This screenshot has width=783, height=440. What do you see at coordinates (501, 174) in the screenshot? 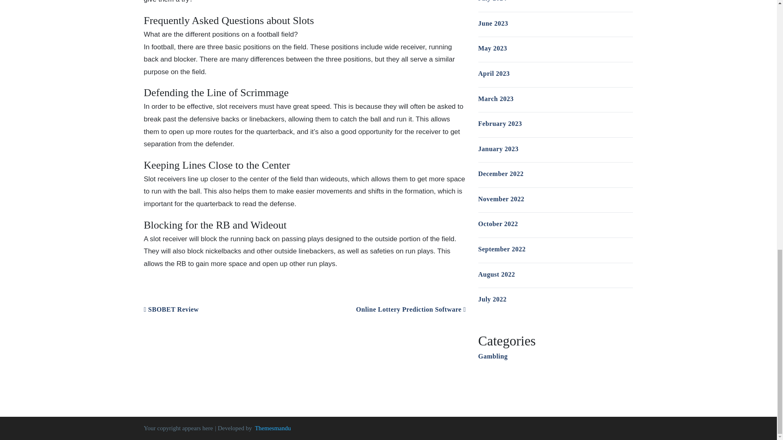
I see `December 2022` at bounding box center [501, 174].